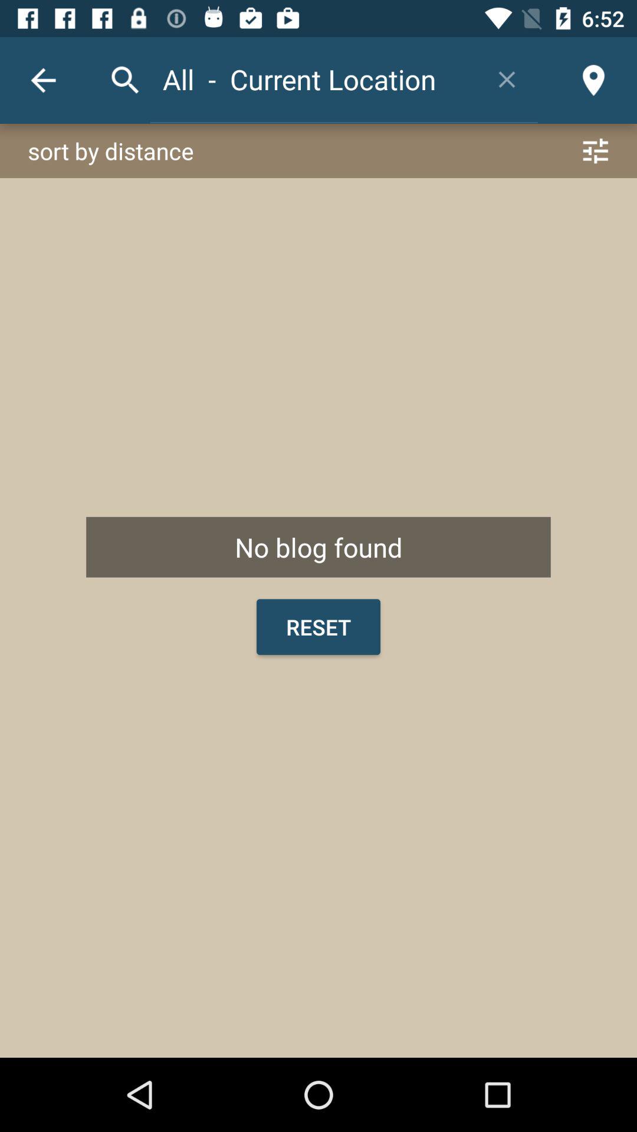  Describe the element at coordinates (507, 79) in the screenshot. I see `press icon to the right of all  -  current location` at that location.